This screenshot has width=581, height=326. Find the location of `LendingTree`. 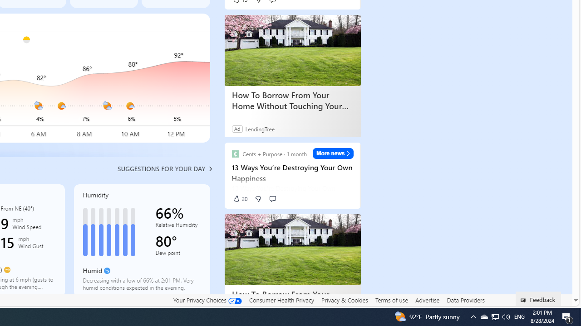

LendingTree is located at coordinates (260, 129).